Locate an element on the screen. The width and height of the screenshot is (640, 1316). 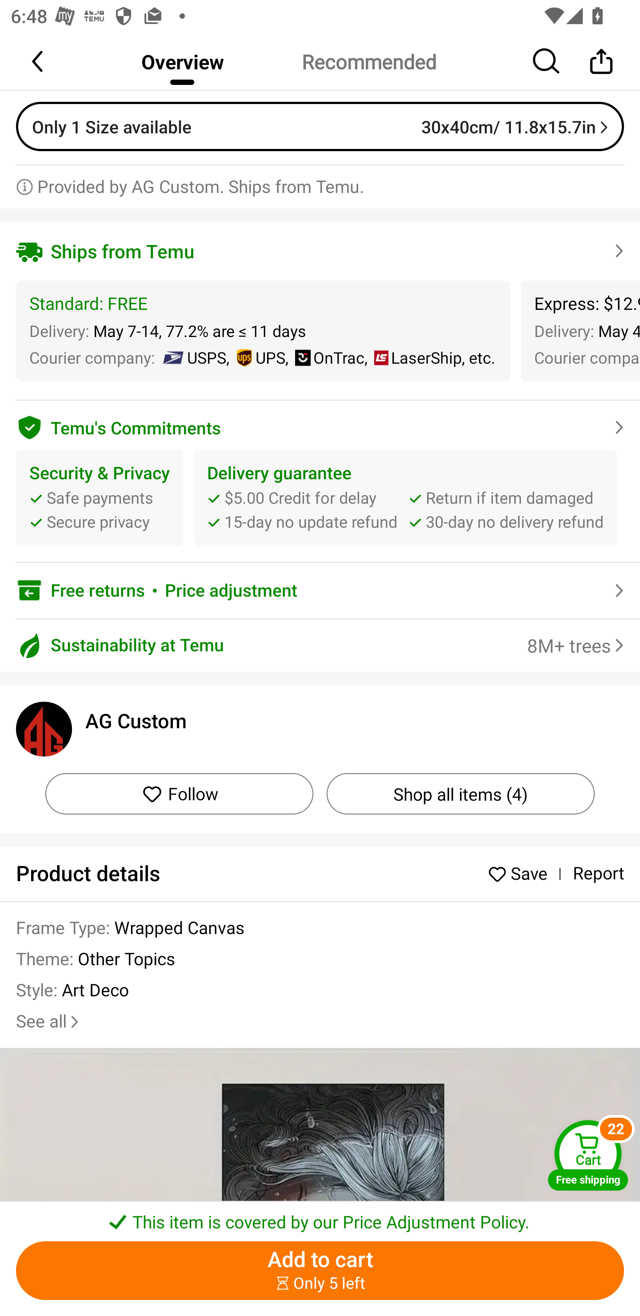
Free returns￼Price adjustment is located at coordinates (320, 590).